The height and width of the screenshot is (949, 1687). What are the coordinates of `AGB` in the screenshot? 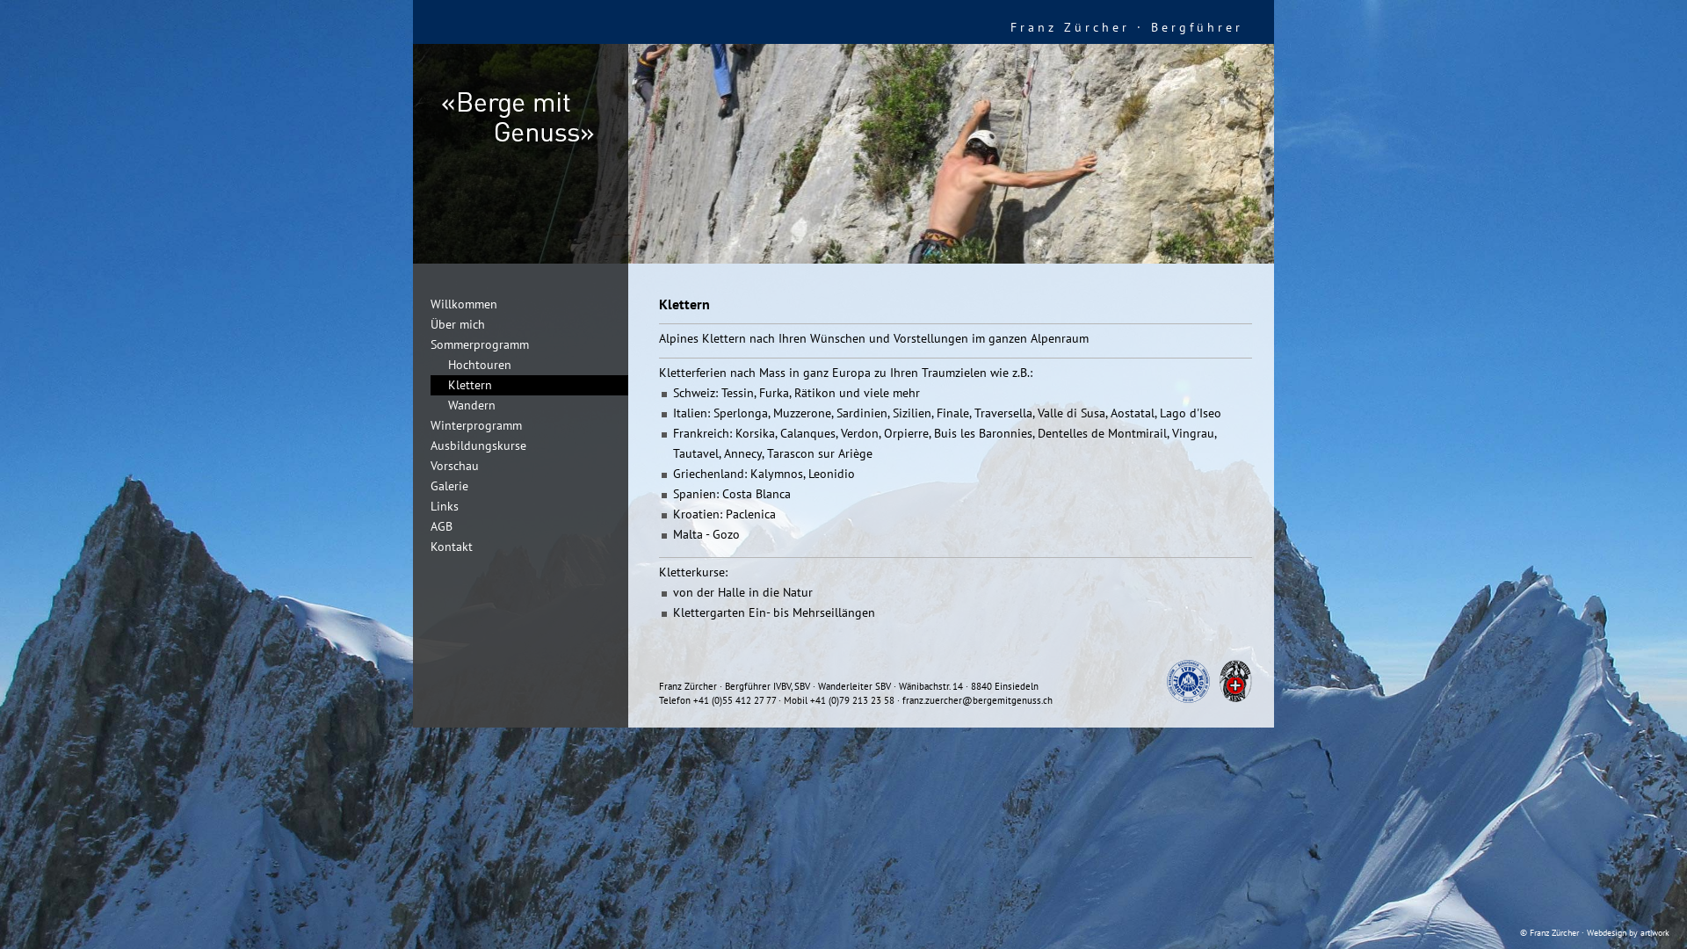 It's located at (432, 526).